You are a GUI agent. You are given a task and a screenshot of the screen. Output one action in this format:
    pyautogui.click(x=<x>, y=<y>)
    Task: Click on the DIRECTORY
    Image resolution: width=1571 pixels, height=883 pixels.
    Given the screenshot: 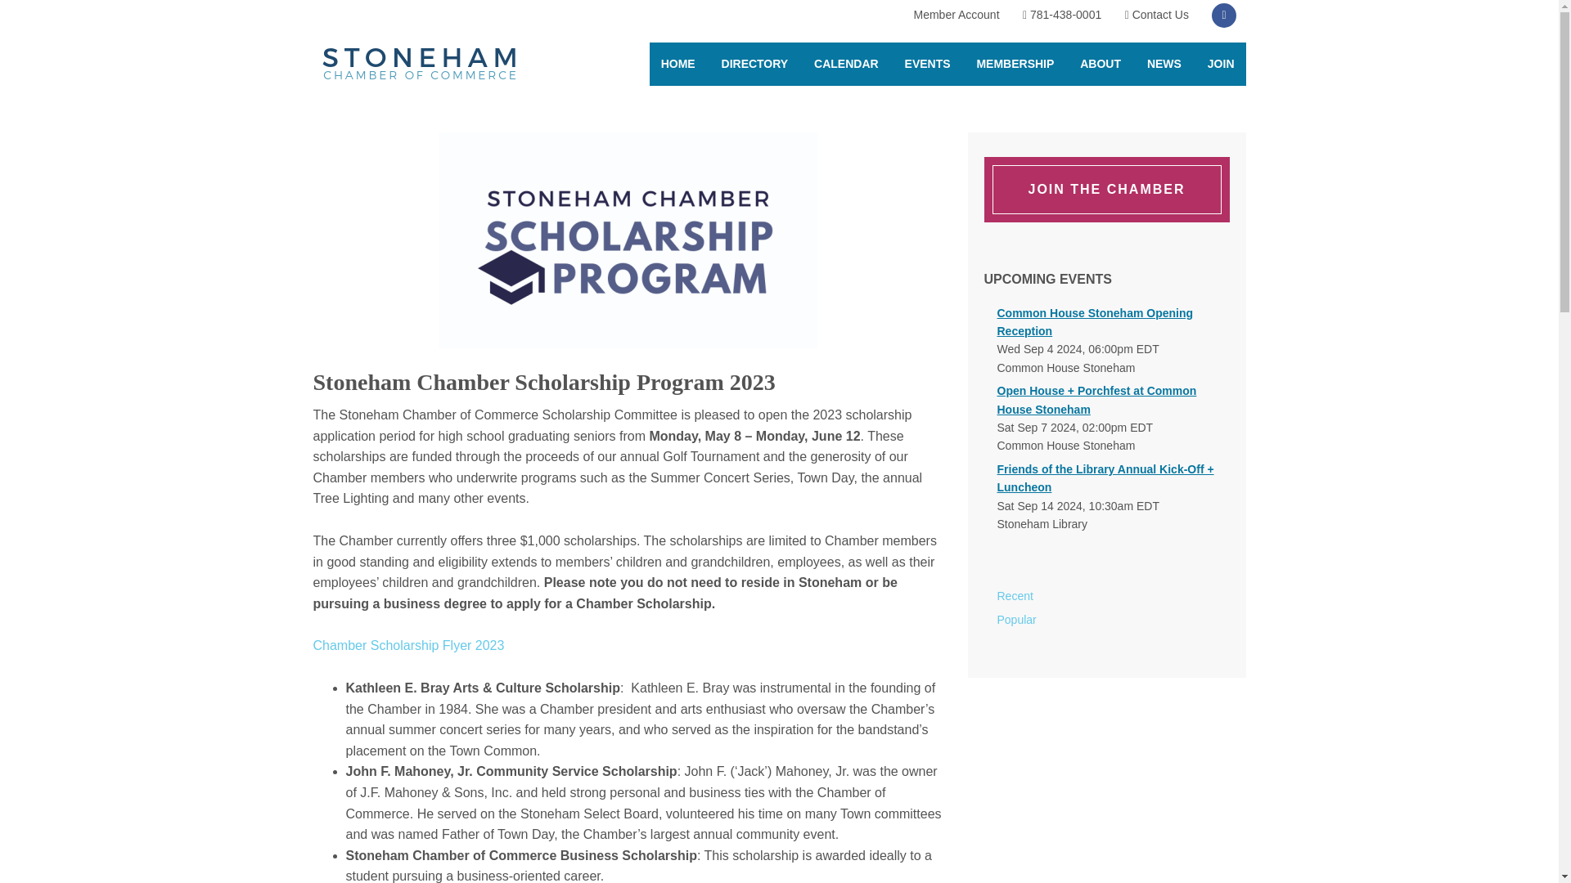 What is the action you would take?
    pyautogui.click(x=754, y=64)
    